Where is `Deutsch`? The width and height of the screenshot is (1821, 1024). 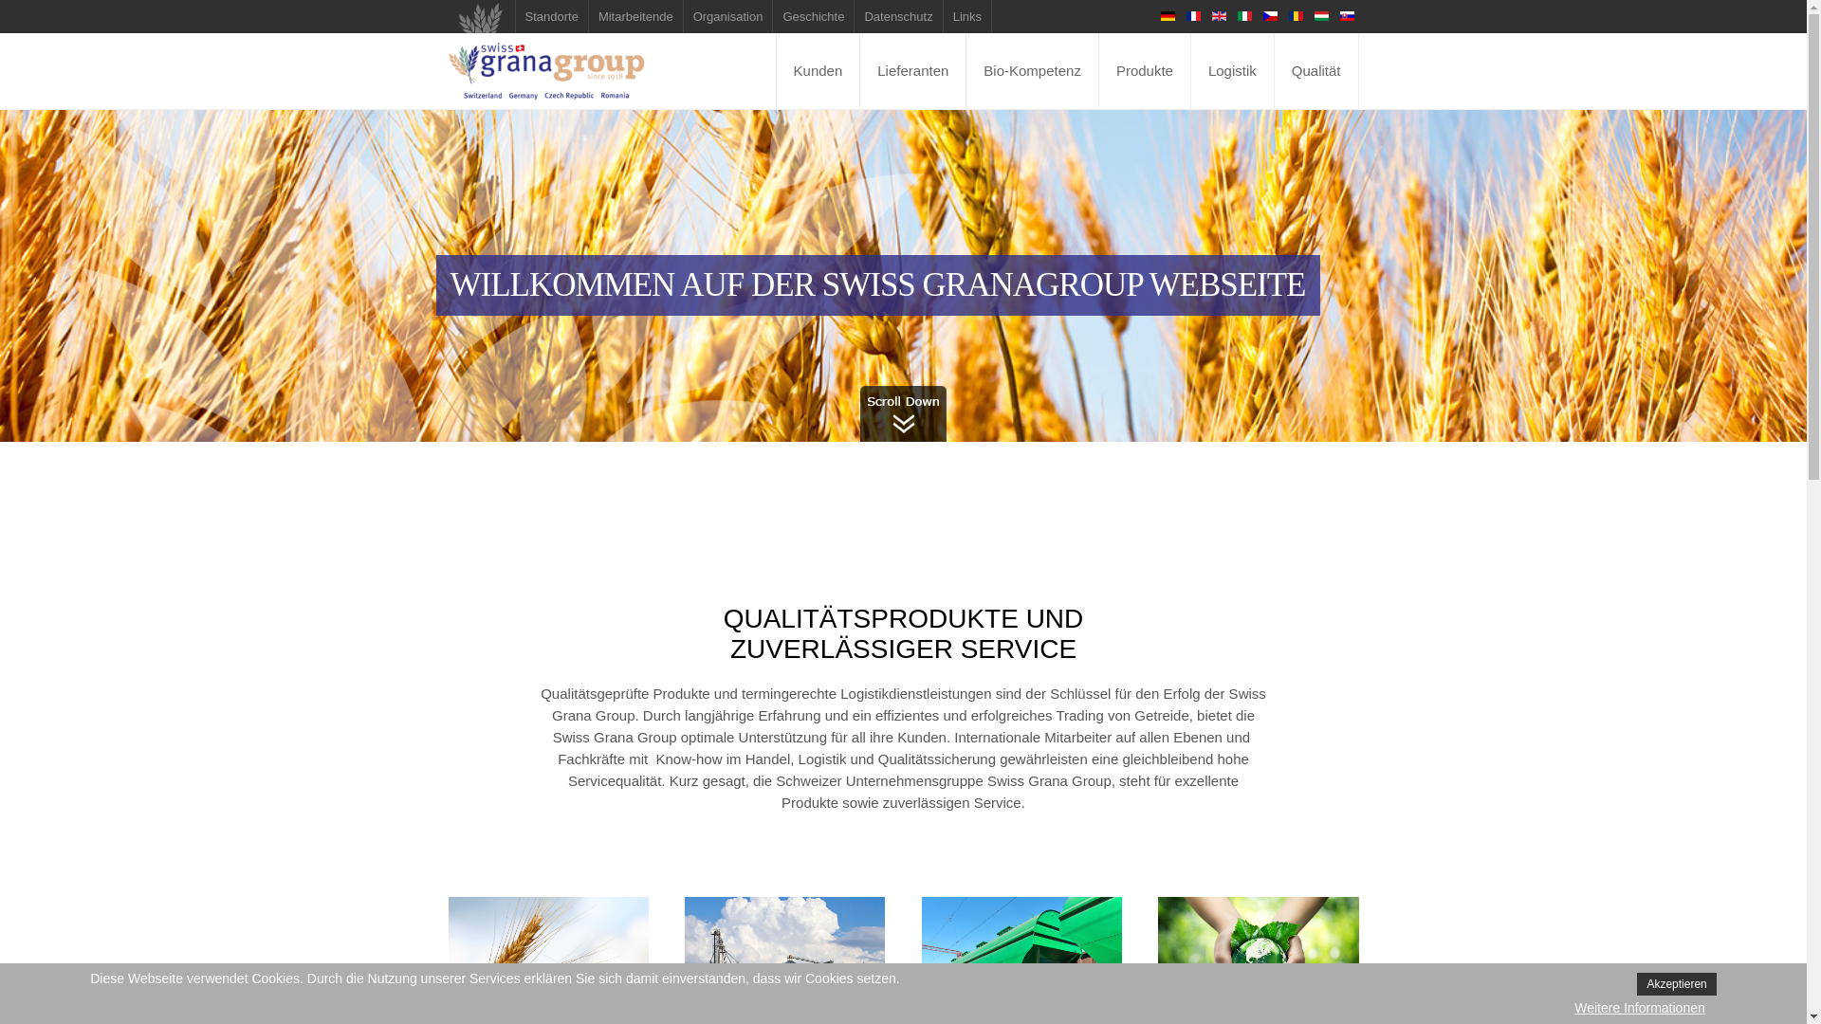
Deutsch is located at coordinates (1168, 16).